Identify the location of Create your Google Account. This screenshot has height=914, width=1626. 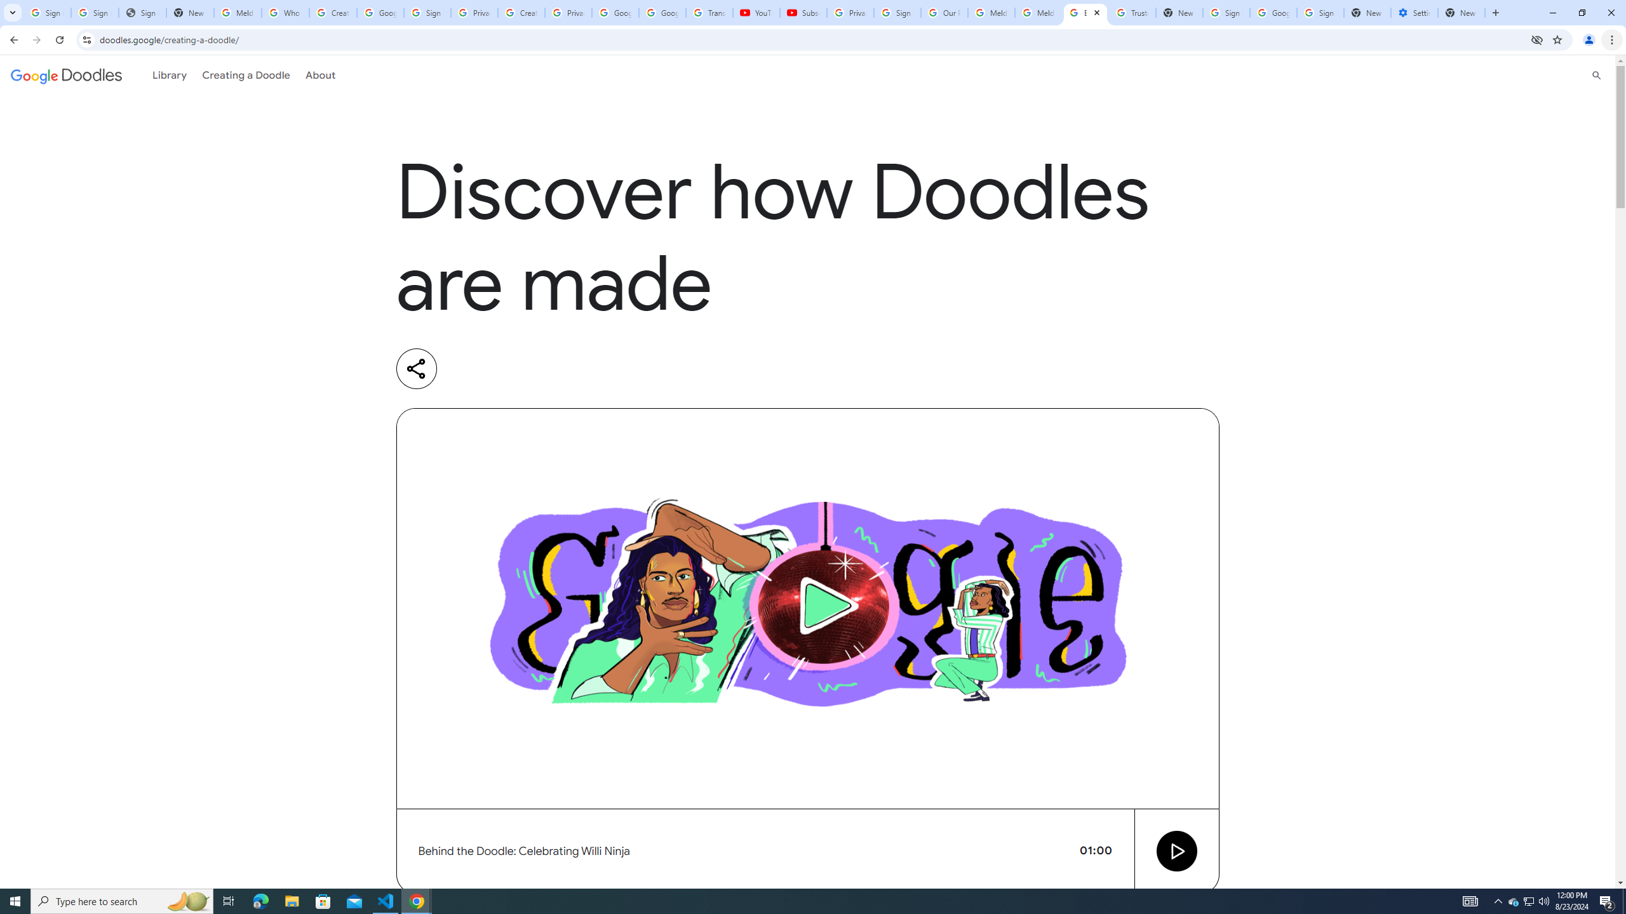
(333, 13).